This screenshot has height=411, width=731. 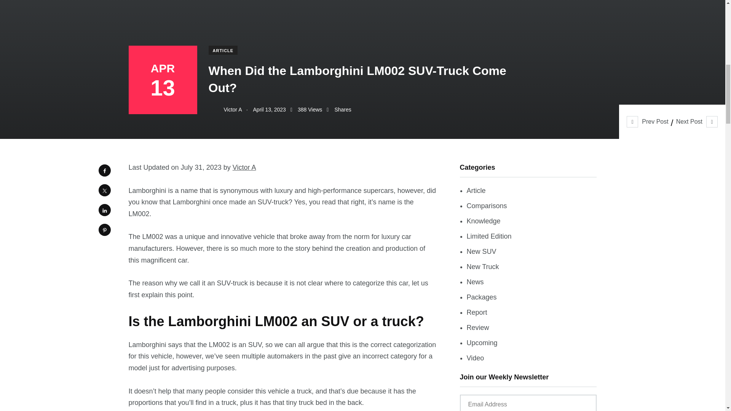 I want to click on ARTICLE, so click(x=223, y=50).